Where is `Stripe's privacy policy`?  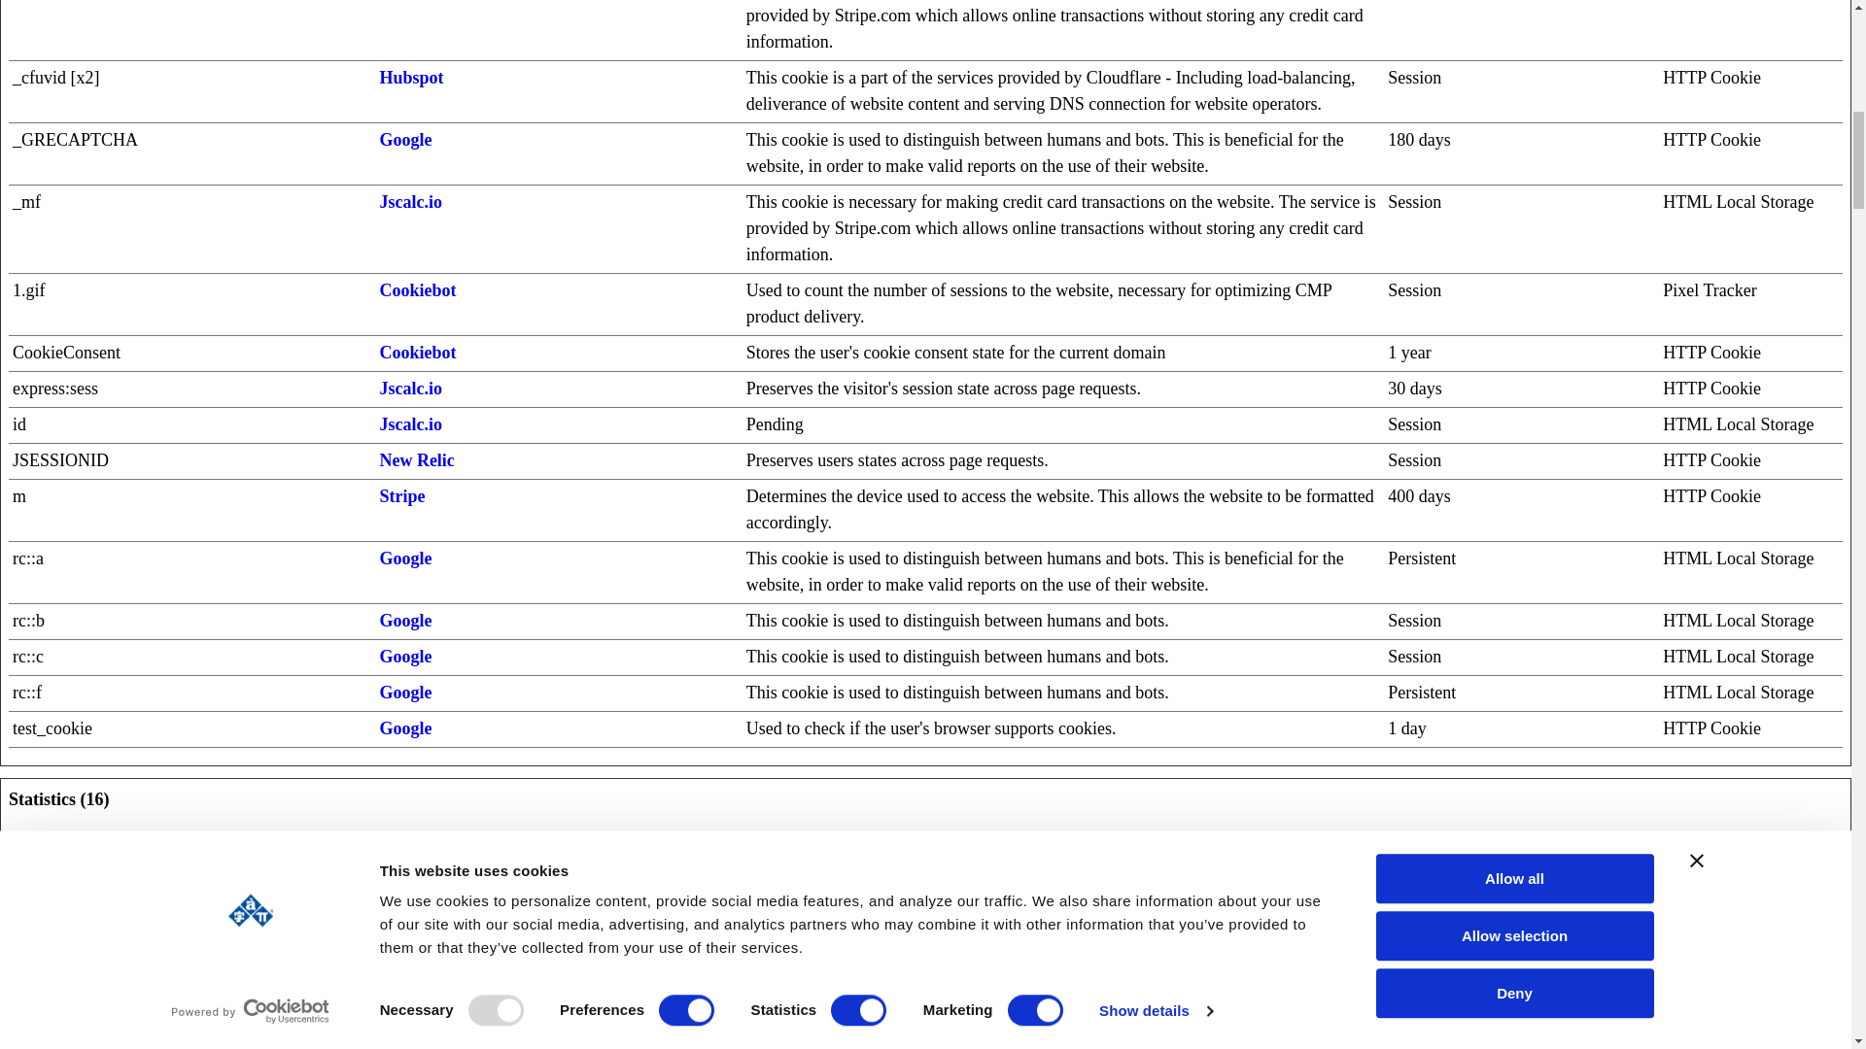
Stripe's privacy policy is located at coordinates (401, 495).